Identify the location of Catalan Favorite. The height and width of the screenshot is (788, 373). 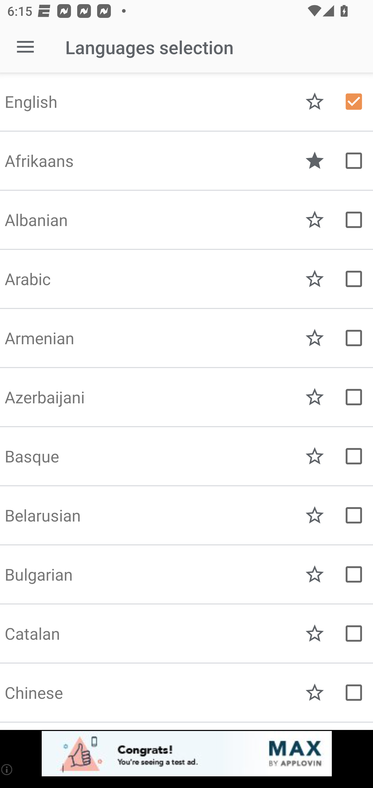
(187, 634).